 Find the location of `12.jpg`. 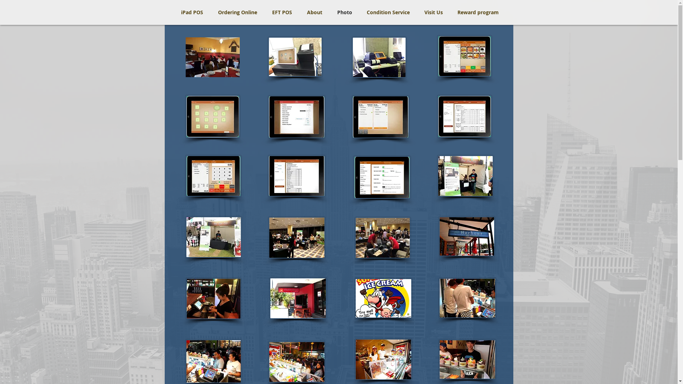

12.jpg is located at coordinates (465, 176).